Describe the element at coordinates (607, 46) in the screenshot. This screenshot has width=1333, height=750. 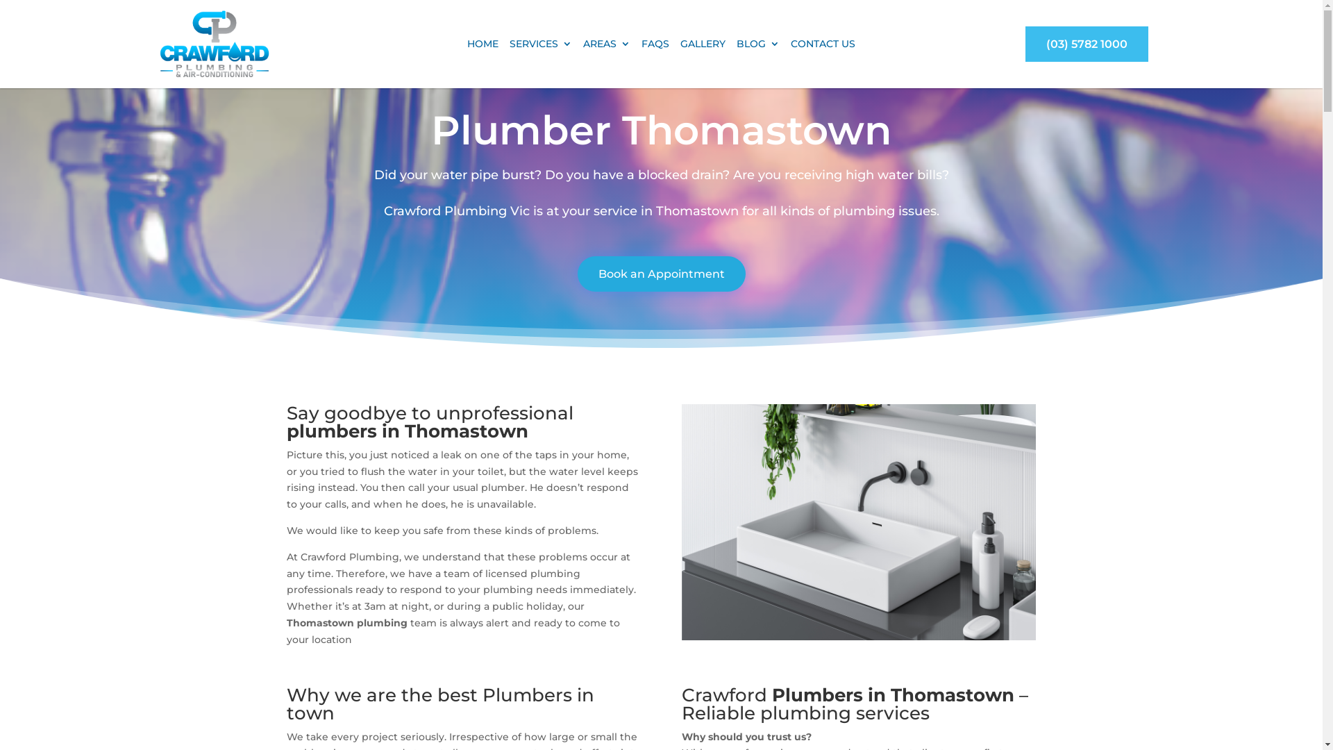
I see `AREAS` at that location.